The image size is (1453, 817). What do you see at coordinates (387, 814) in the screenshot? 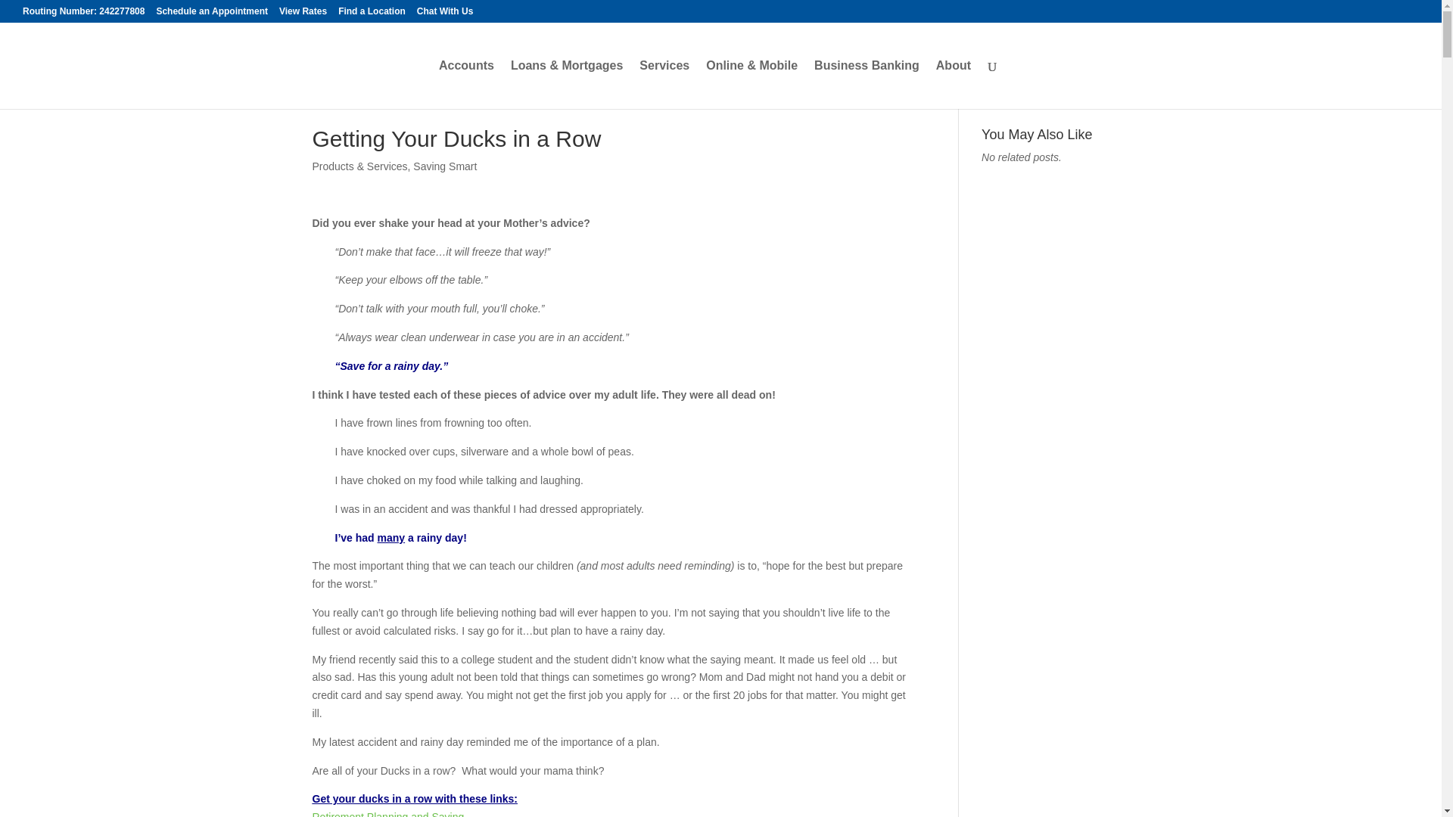
I see `Retirement Planning and Saving` at bounding box center [387, 814].